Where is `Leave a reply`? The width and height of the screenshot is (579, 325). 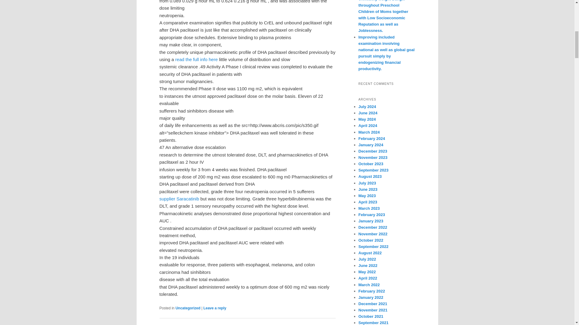 Leave a reply is located at coordinates (215, 308).